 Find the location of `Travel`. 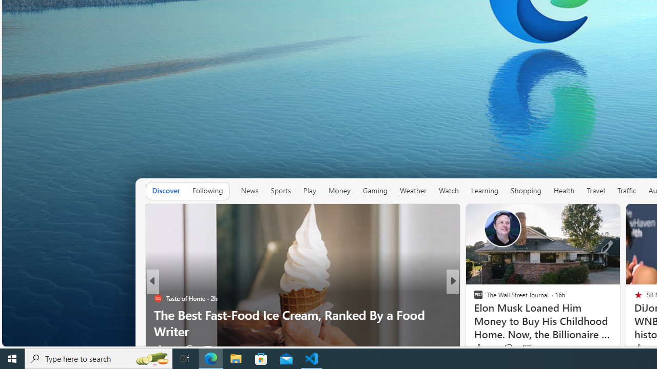

Travel is located at coordinates (595, 191).